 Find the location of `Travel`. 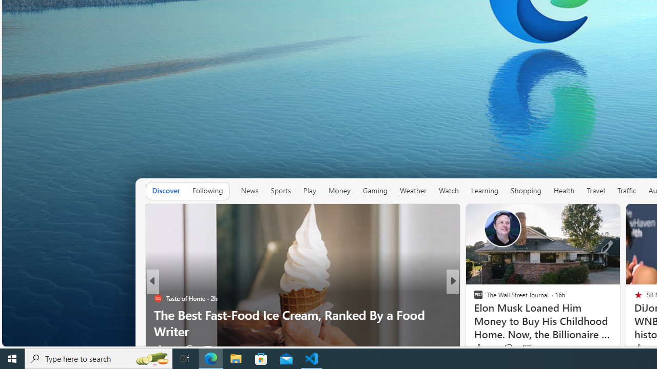

Travel is located at coordinates (595, 191).